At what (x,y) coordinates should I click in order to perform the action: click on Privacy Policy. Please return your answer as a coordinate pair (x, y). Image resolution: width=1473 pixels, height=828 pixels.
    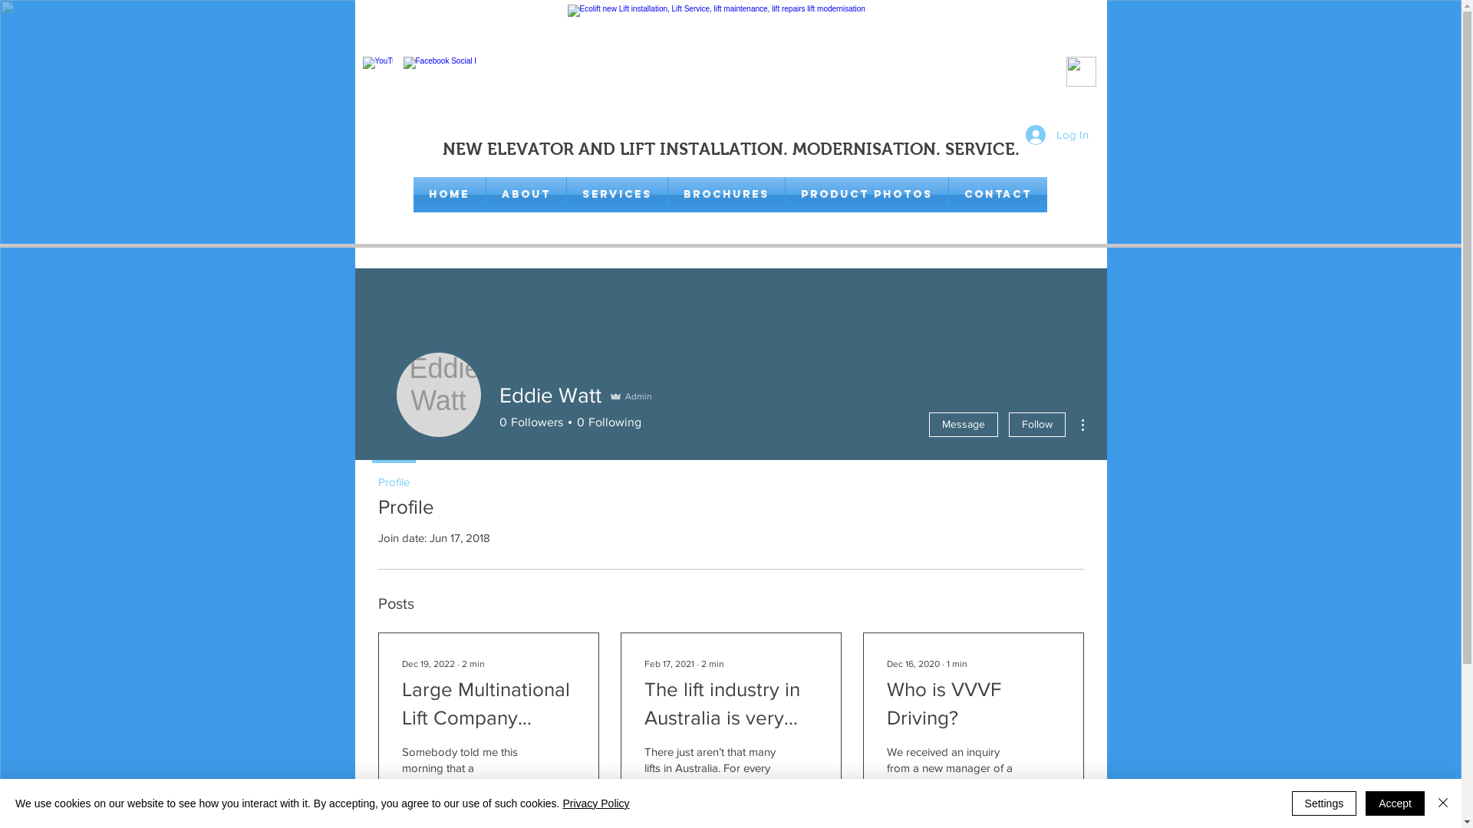
    Looking at the image, I should click on (595, 803).